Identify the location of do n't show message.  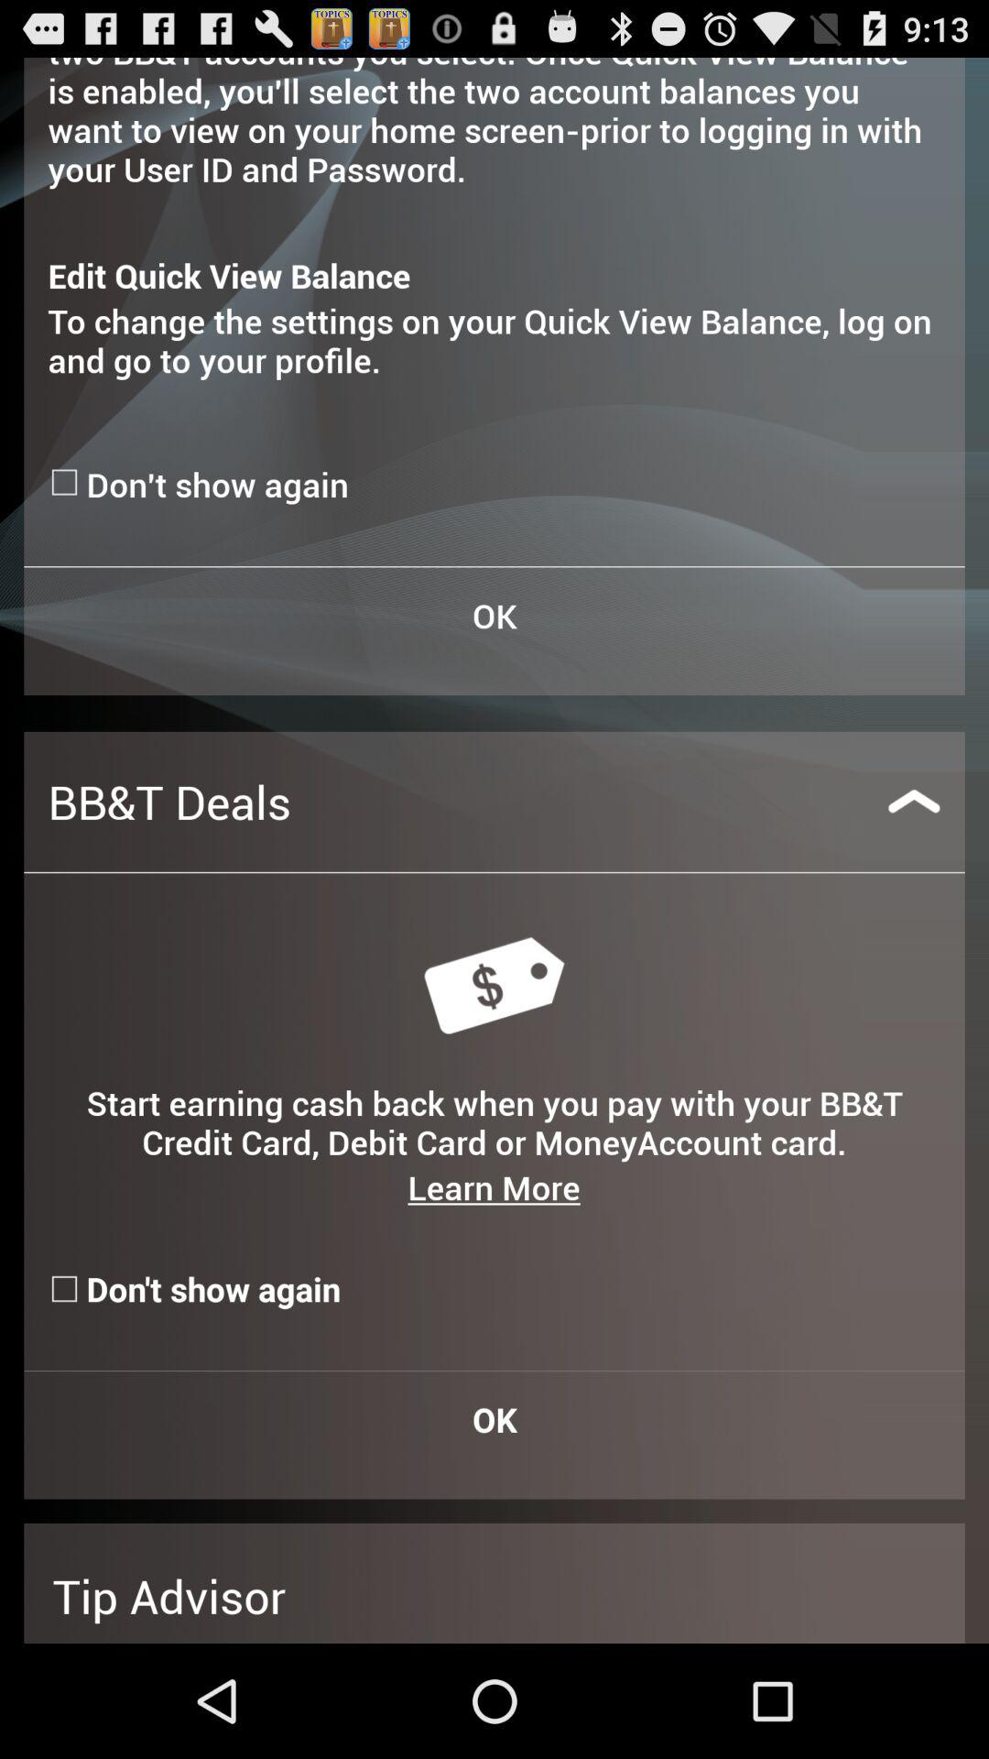
(67, 482).